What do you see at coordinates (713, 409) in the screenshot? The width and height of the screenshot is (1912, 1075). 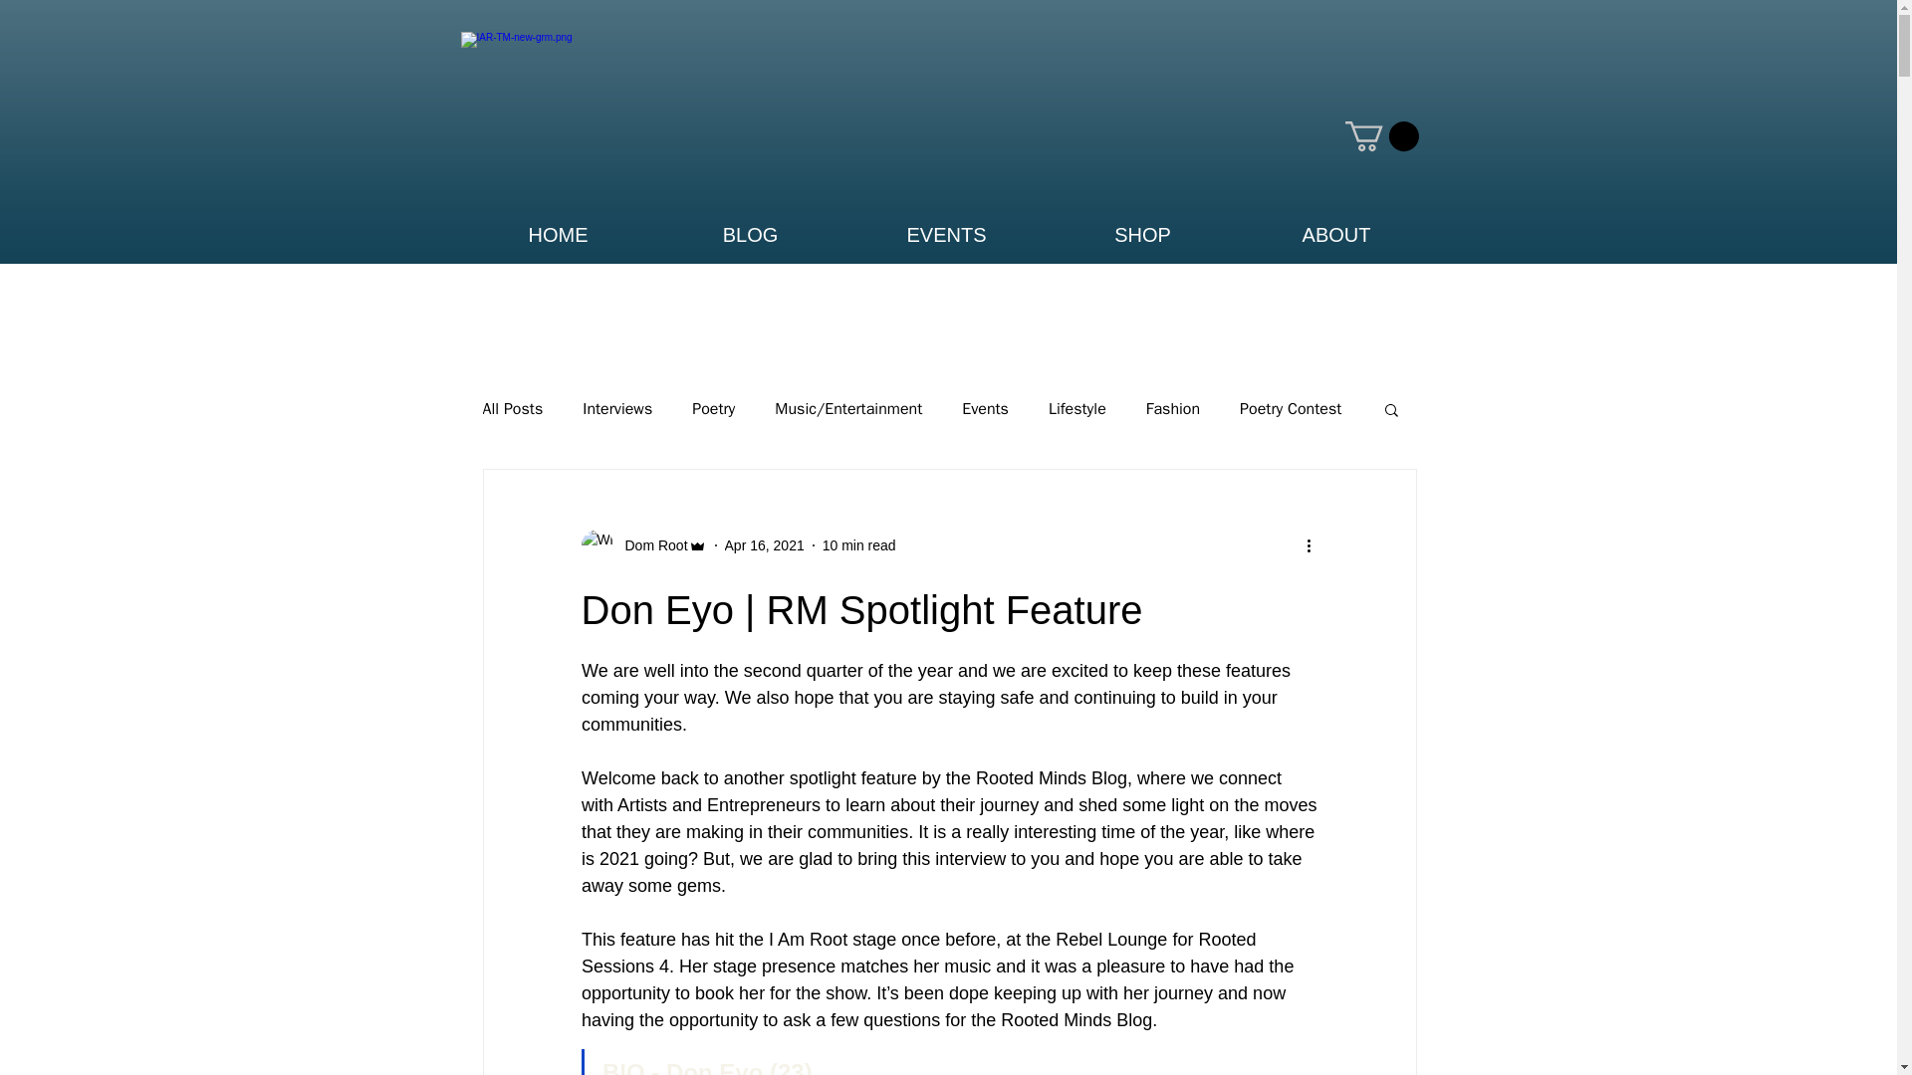 I see `Poetry` at bounding box center [713, 409].